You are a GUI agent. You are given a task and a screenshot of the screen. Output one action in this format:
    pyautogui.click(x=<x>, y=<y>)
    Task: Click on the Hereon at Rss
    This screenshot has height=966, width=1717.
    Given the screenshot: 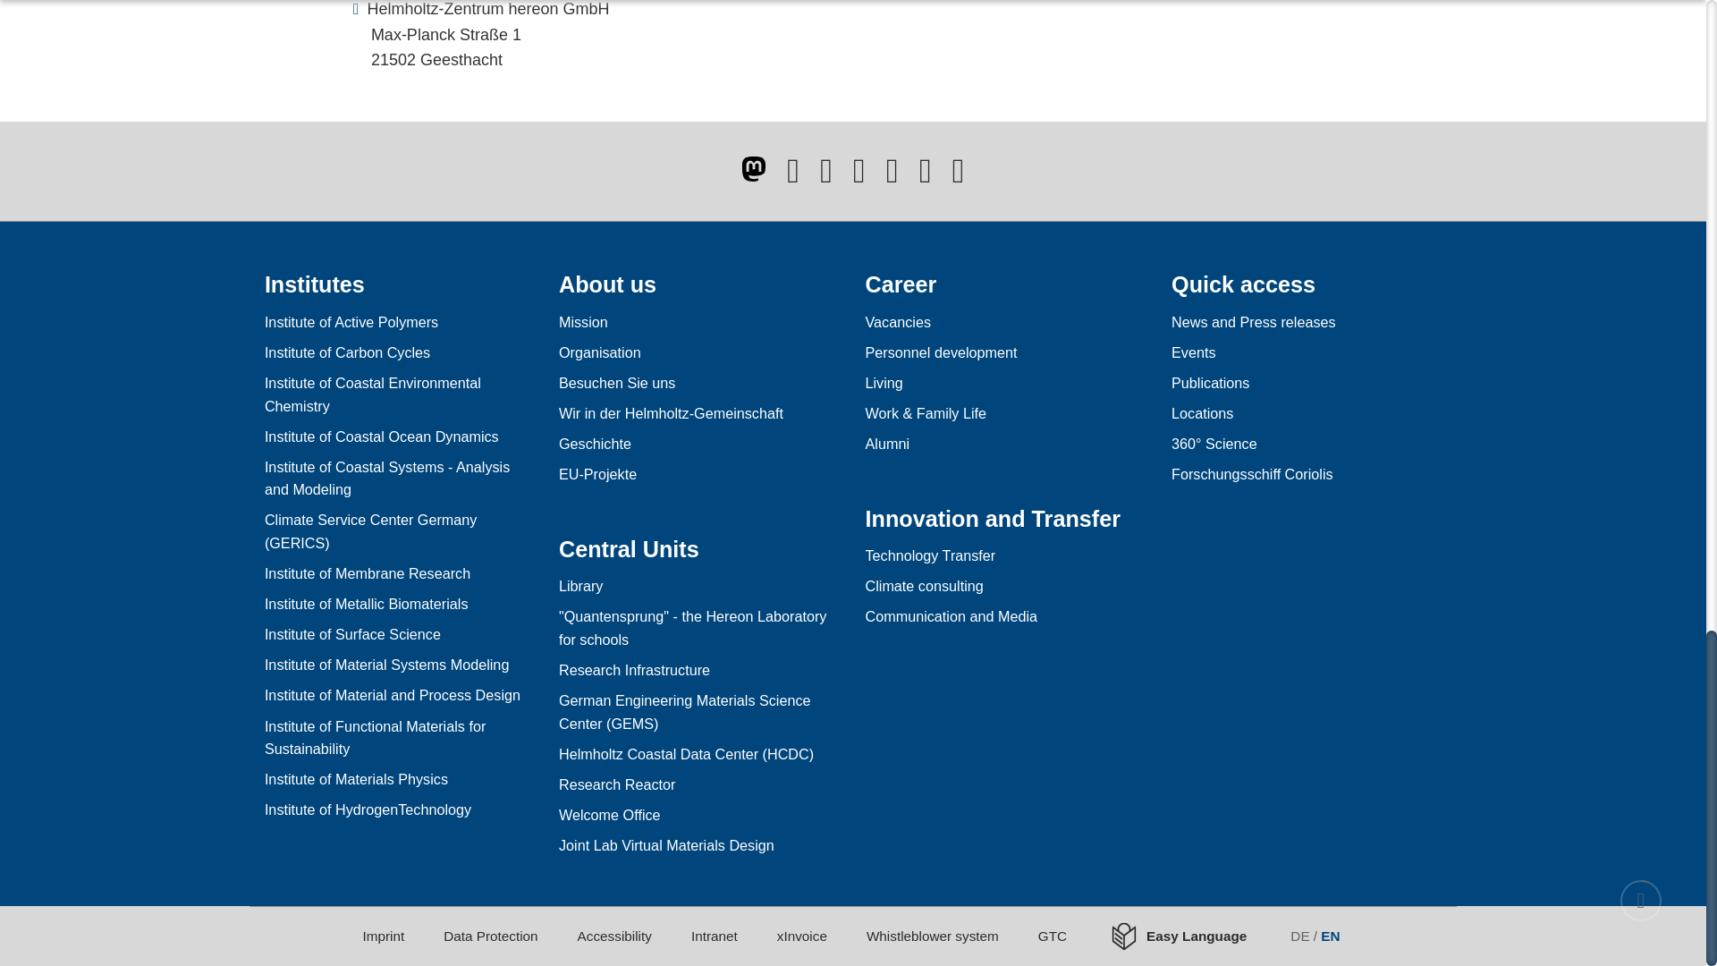 What is the action you would take?
    pyautogui.click(x=959, y=177)
    